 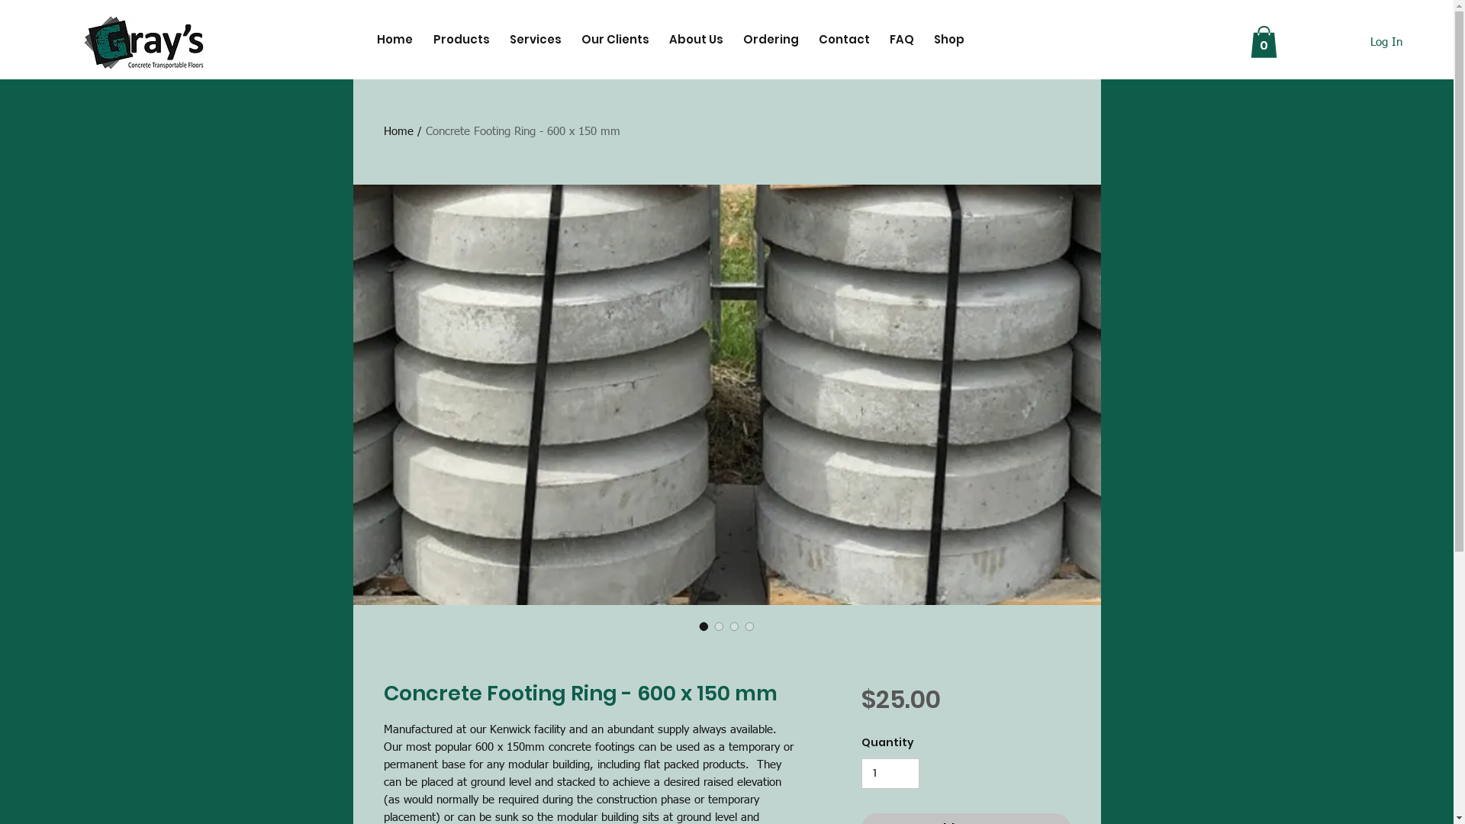 What do you see at coordinates (769, 40) in the screenshot?
I see `Ordering` at bounding box center [769, 40].